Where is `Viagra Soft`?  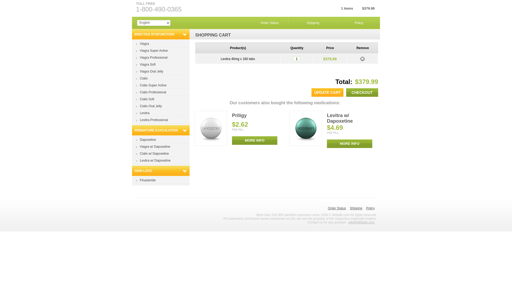 Viagra Soft is located at coordinates (148, 65).